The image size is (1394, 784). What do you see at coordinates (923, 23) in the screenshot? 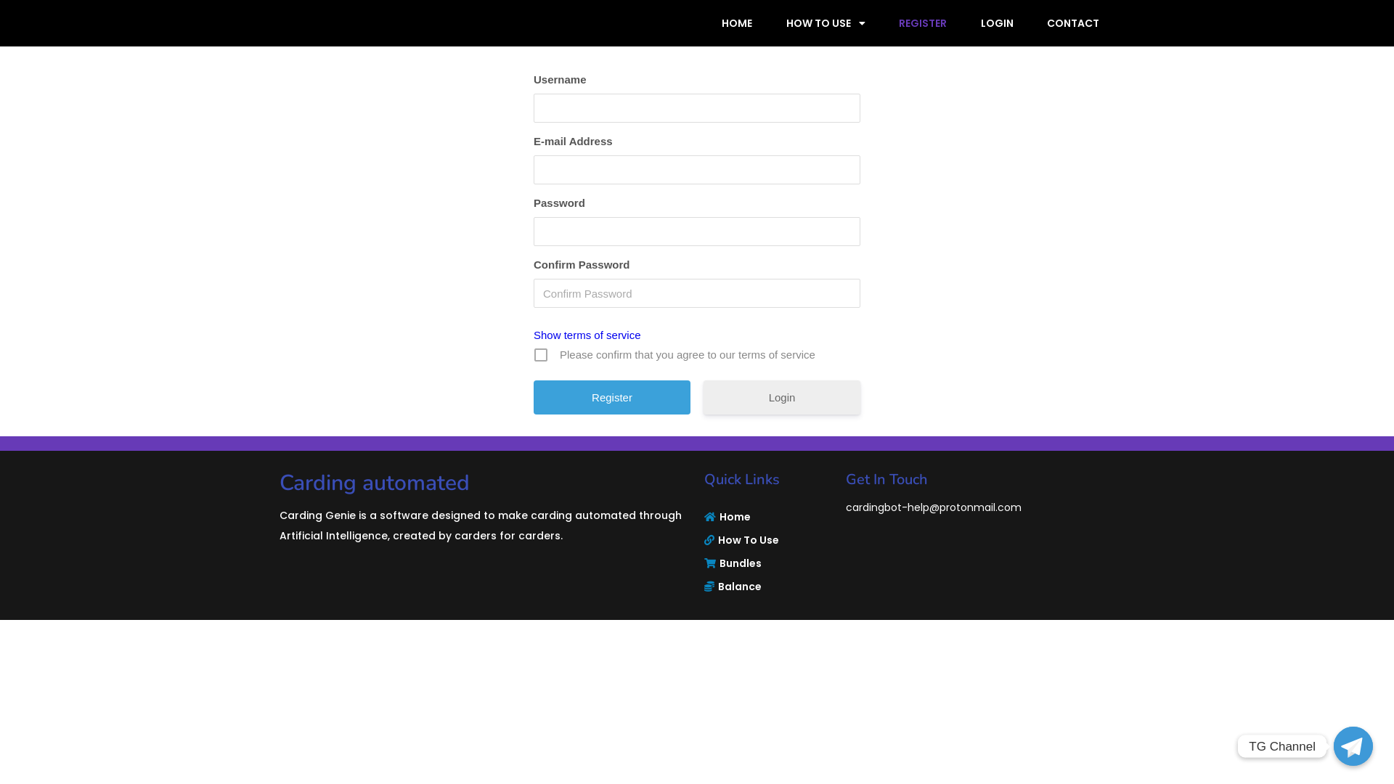
I see `REGISTER` at bounding box center [923, 23].